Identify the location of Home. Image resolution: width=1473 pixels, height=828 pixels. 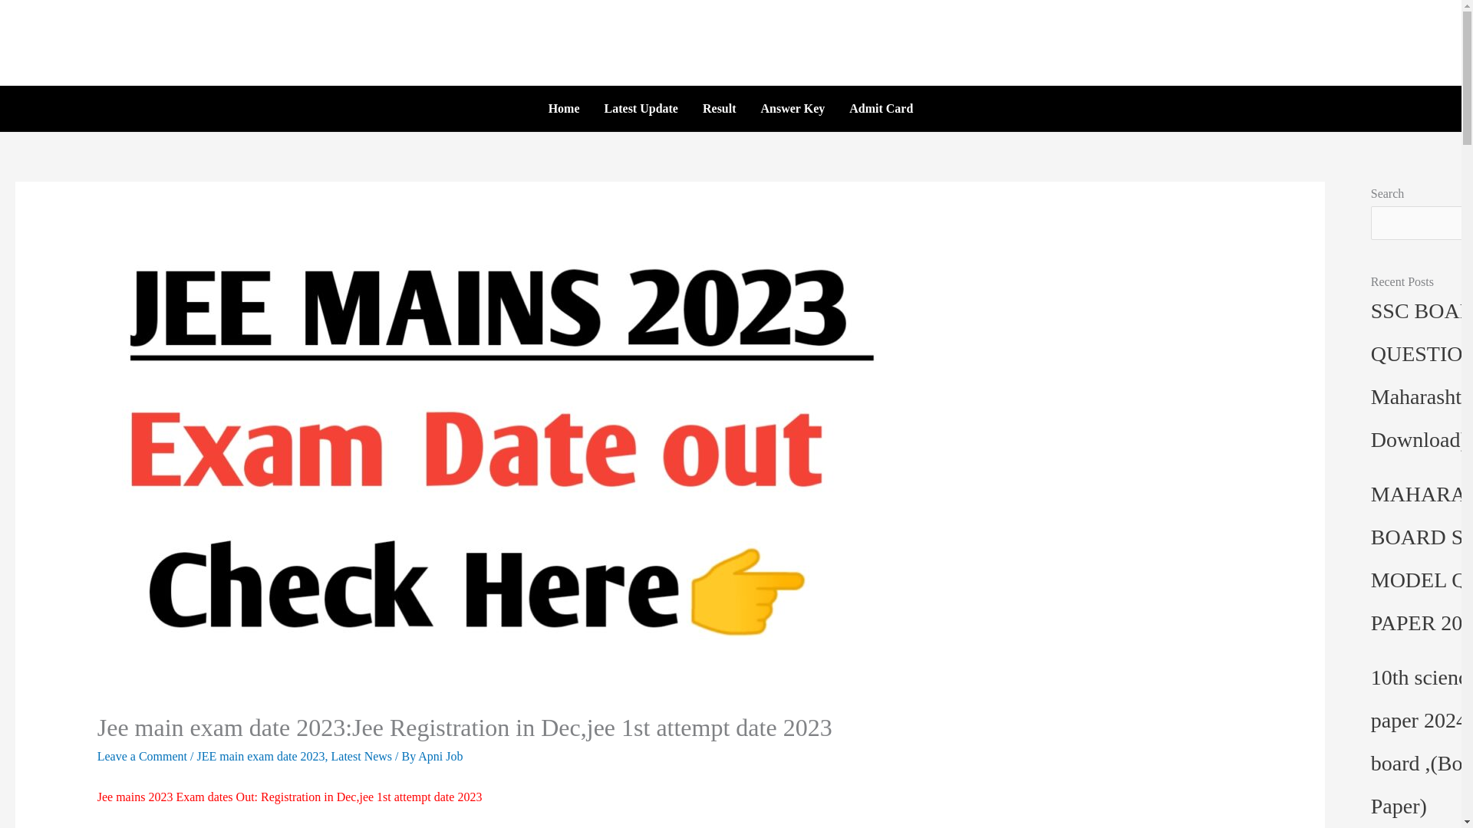
(563, 109).